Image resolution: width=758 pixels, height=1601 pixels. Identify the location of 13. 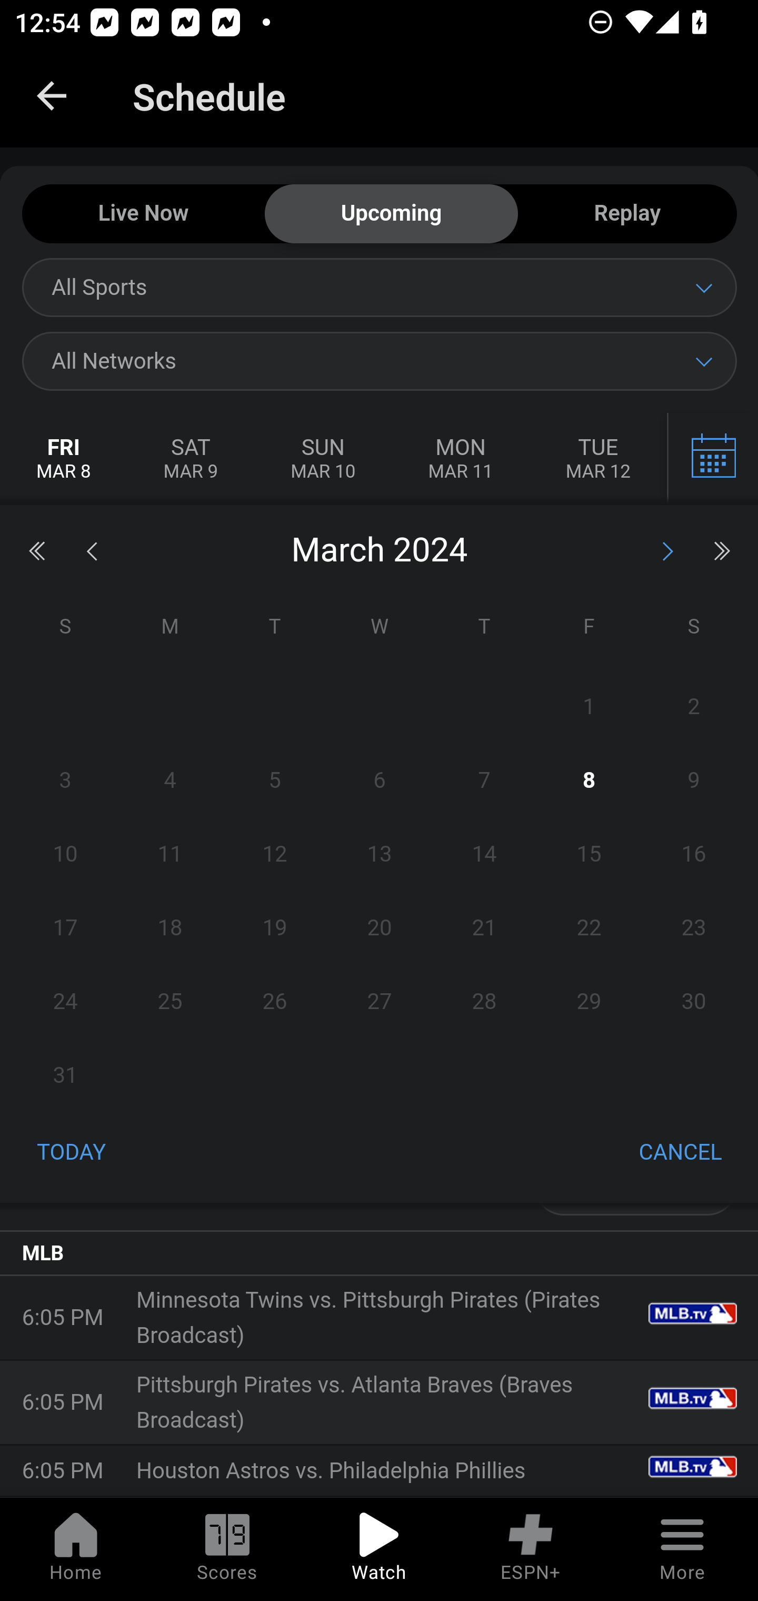
(380, 854).